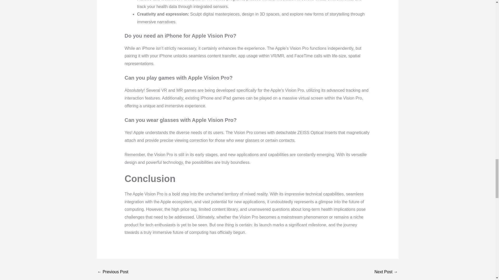 The width and height of the screenshot is (499, 280). I want to click on MyOLSD Portal is Your One-Stop Shop for Academic Success, so click(386, 272).